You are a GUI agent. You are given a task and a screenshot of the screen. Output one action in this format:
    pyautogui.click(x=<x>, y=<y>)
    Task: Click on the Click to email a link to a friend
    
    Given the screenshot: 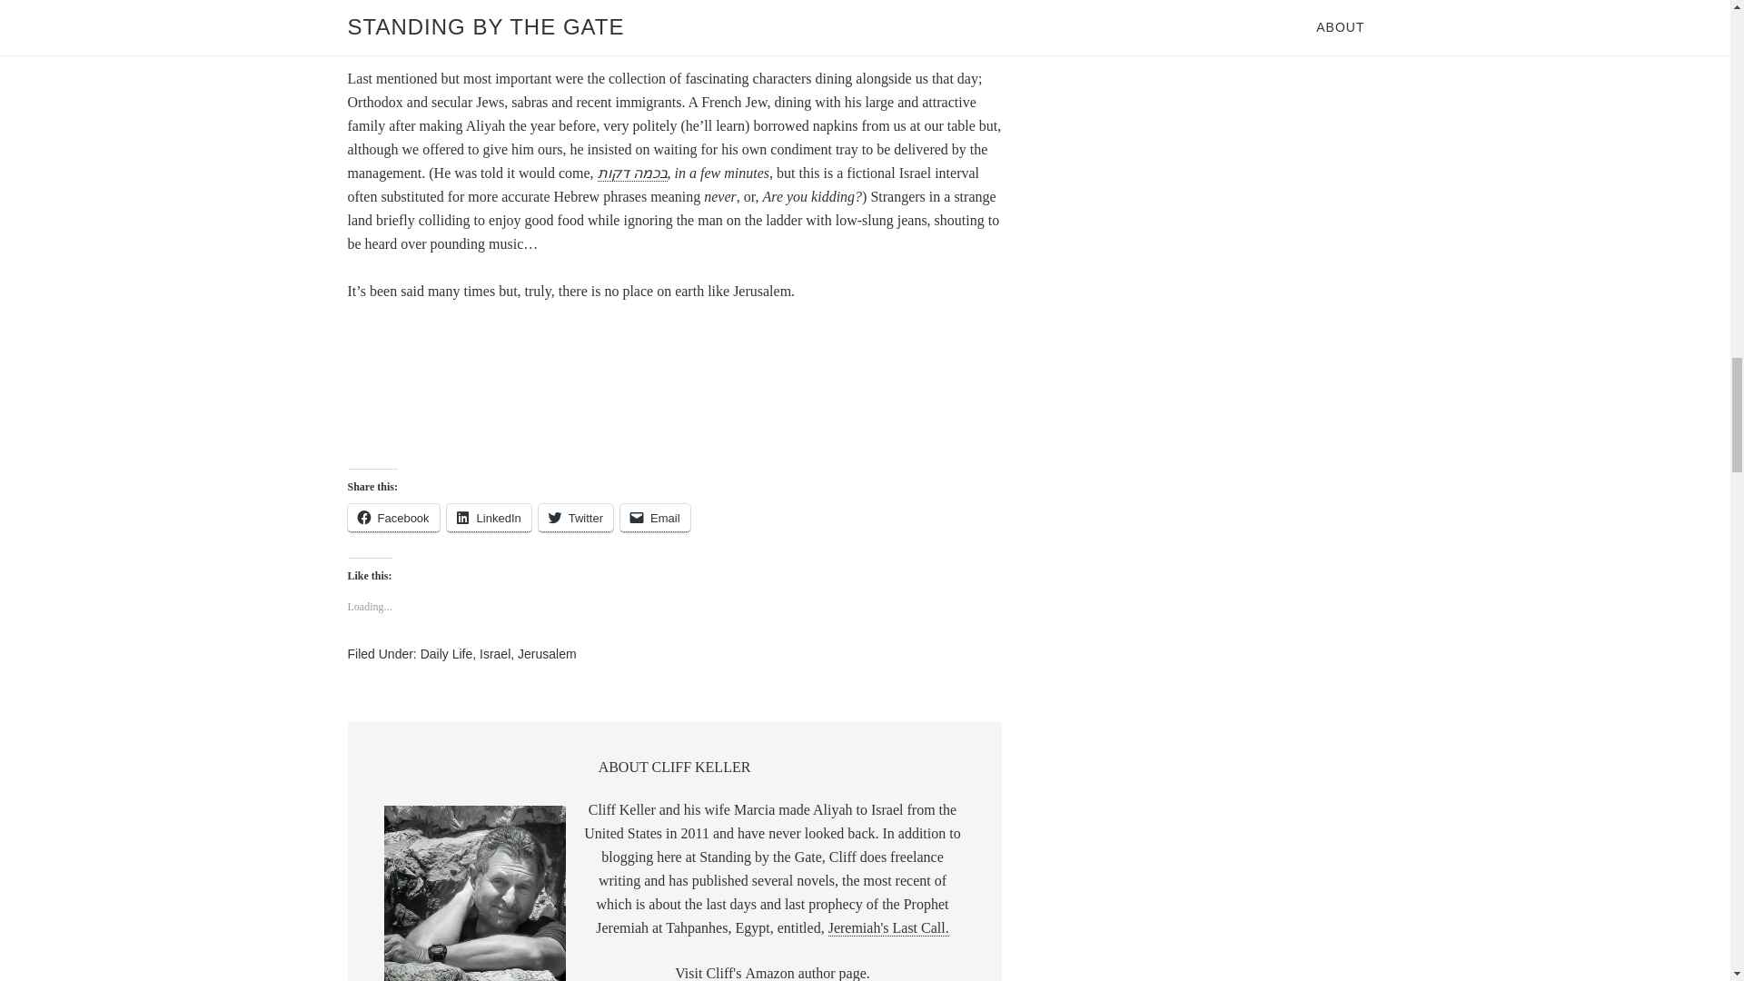 What is the action you would take?
    pyautogui.click(x=656, y=518)
    